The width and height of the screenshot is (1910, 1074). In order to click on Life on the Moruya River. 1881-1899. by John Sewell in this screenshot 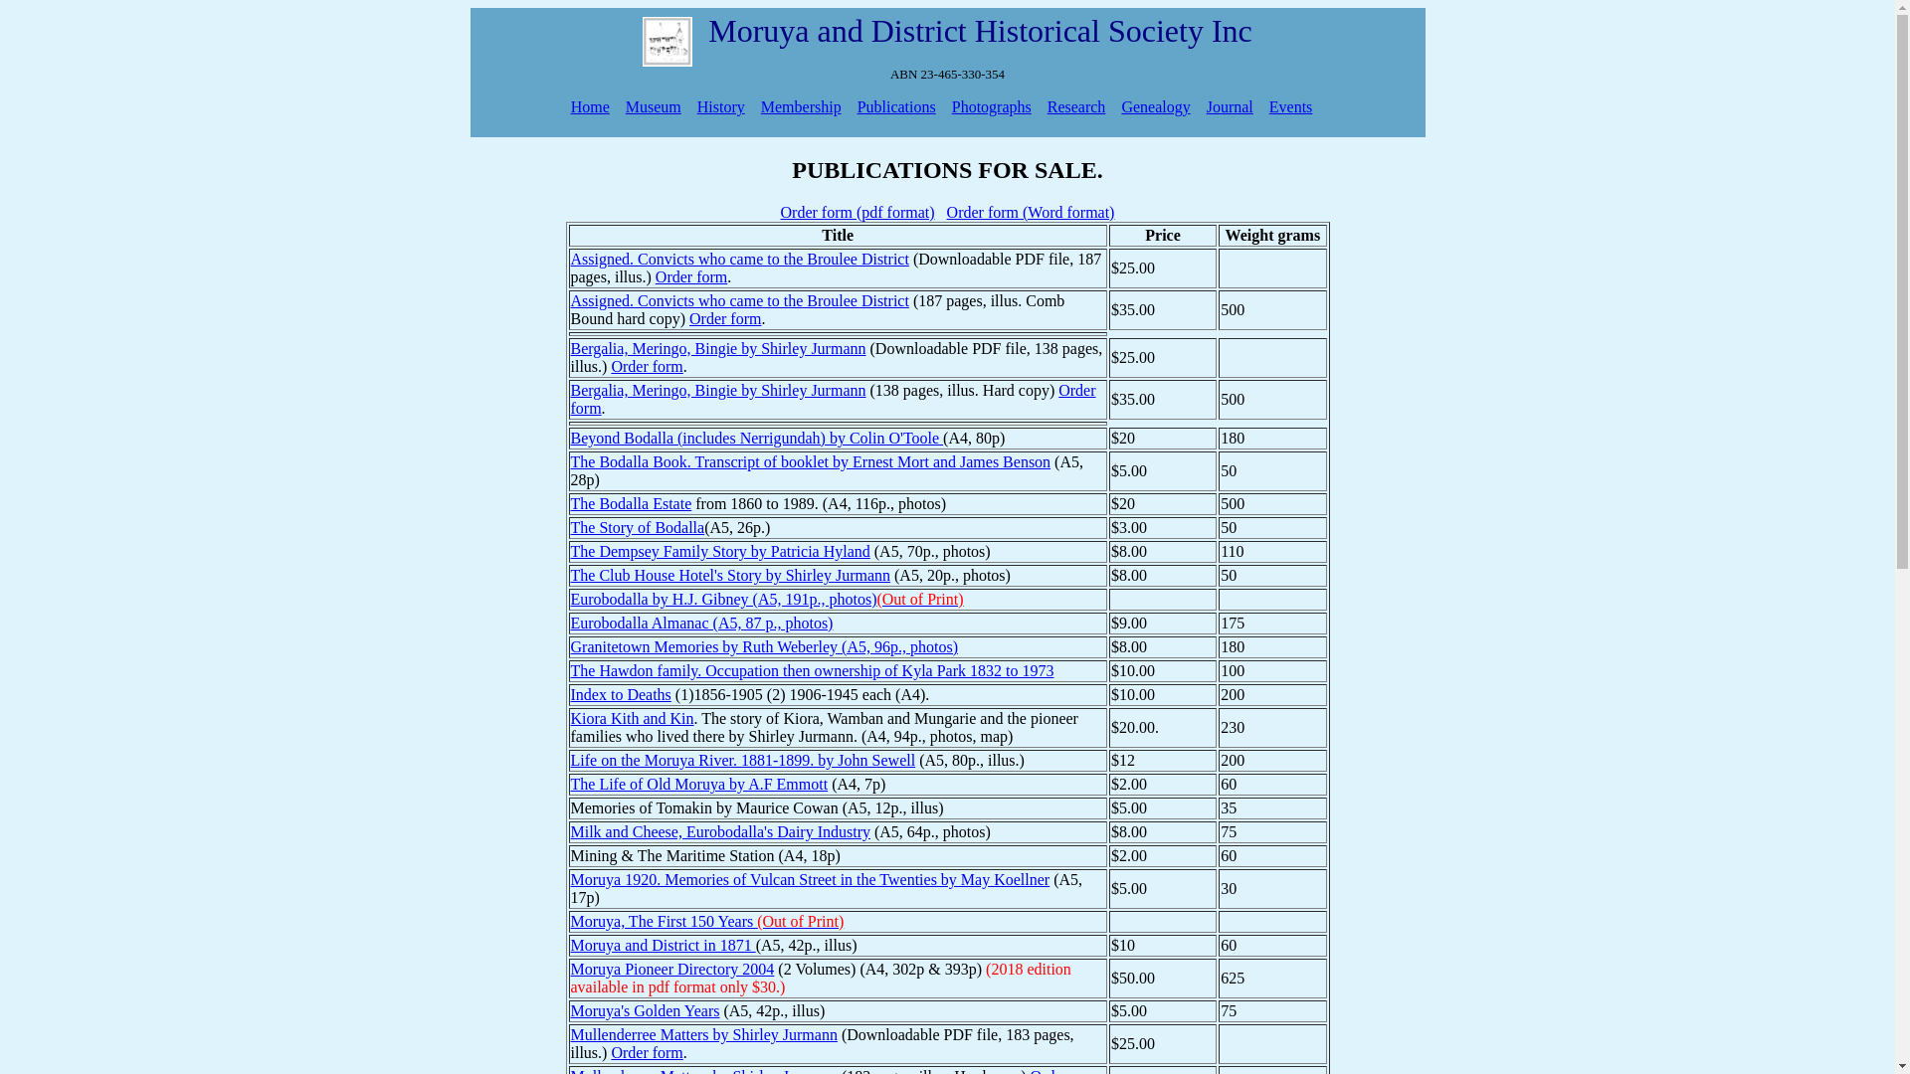, I will do `click(744, 760)`.